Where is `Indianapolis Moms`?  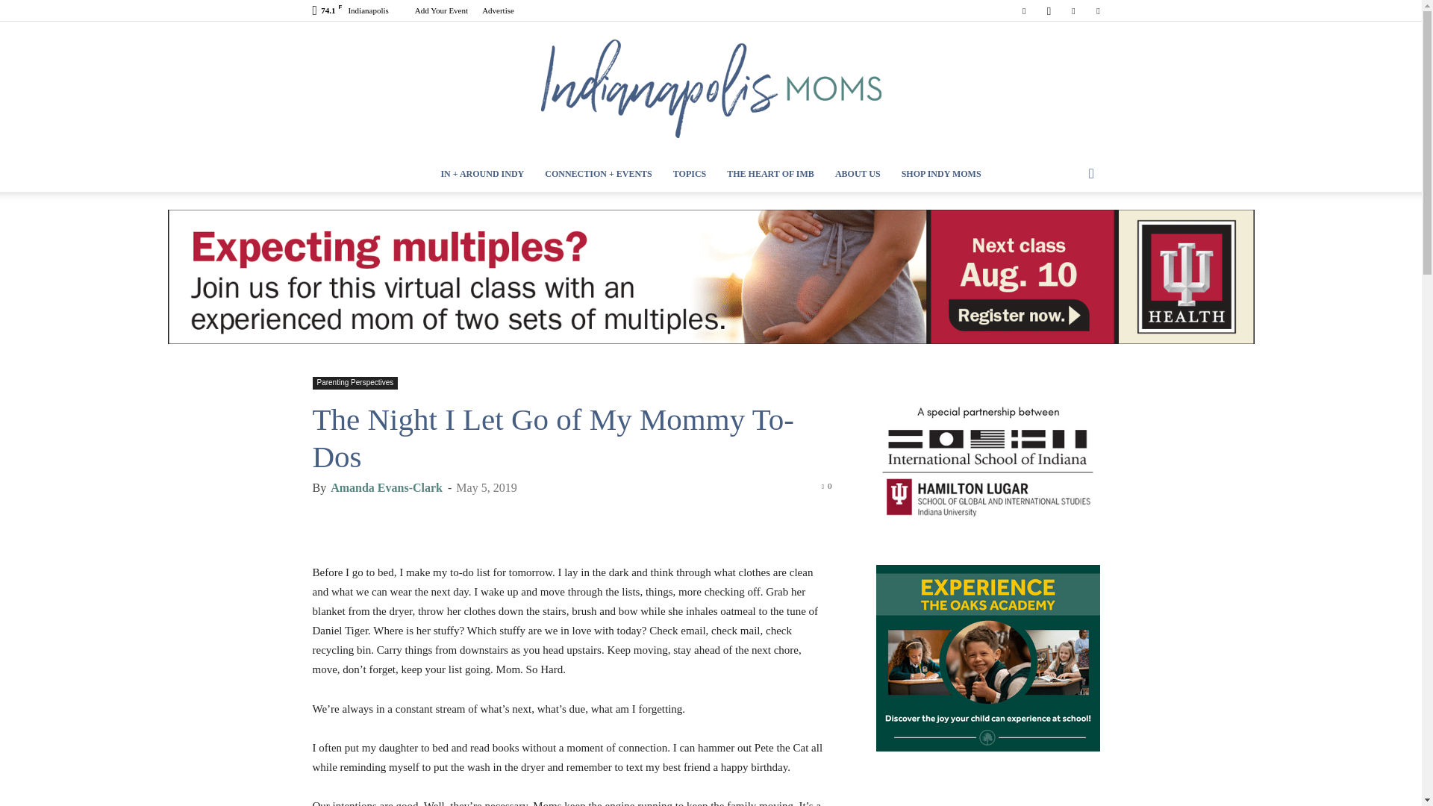
Indianapolis Moms is located at coordinates (711, 89).